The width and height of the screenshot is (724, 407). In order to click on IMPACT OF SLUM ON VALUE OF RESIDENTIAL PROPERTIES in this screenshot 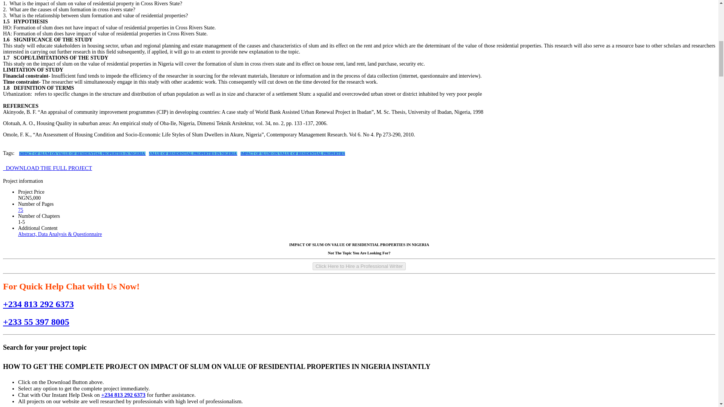, I will do `click(293, 153)`.